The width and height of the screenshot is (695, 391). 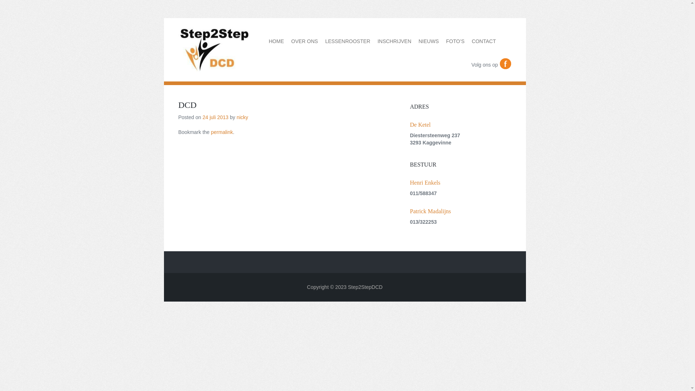 I want to click on OVER ONS, so click(x=304, y=42).